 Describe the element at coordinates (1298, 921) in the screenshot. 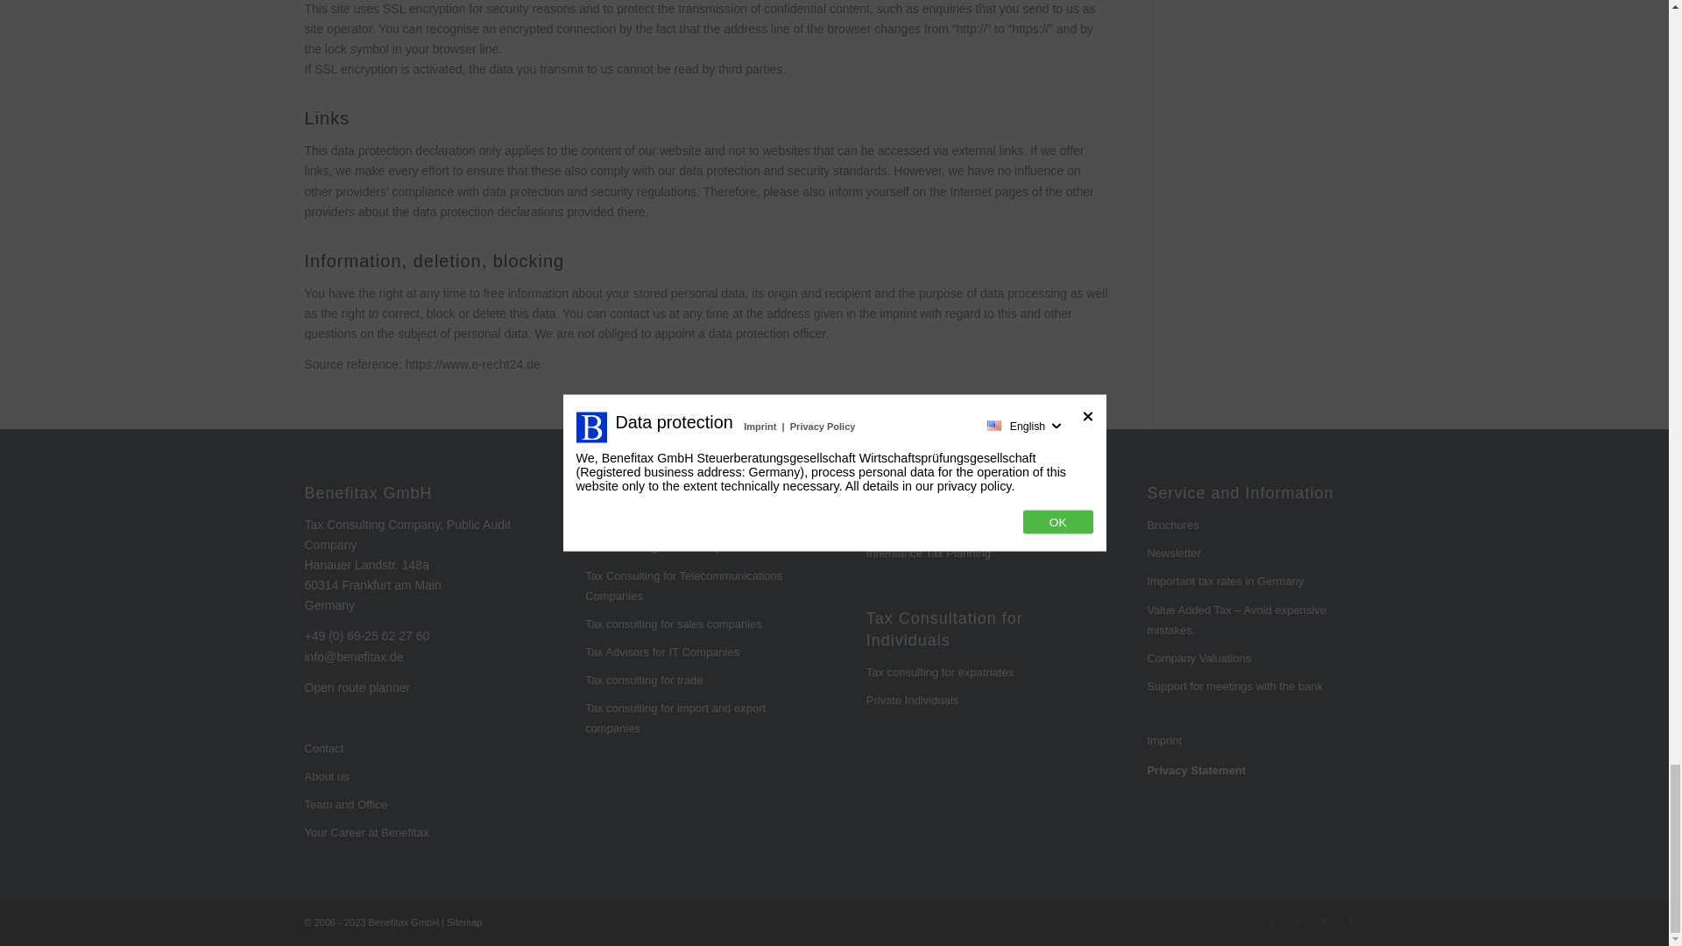

I see `Facebook` at that location.